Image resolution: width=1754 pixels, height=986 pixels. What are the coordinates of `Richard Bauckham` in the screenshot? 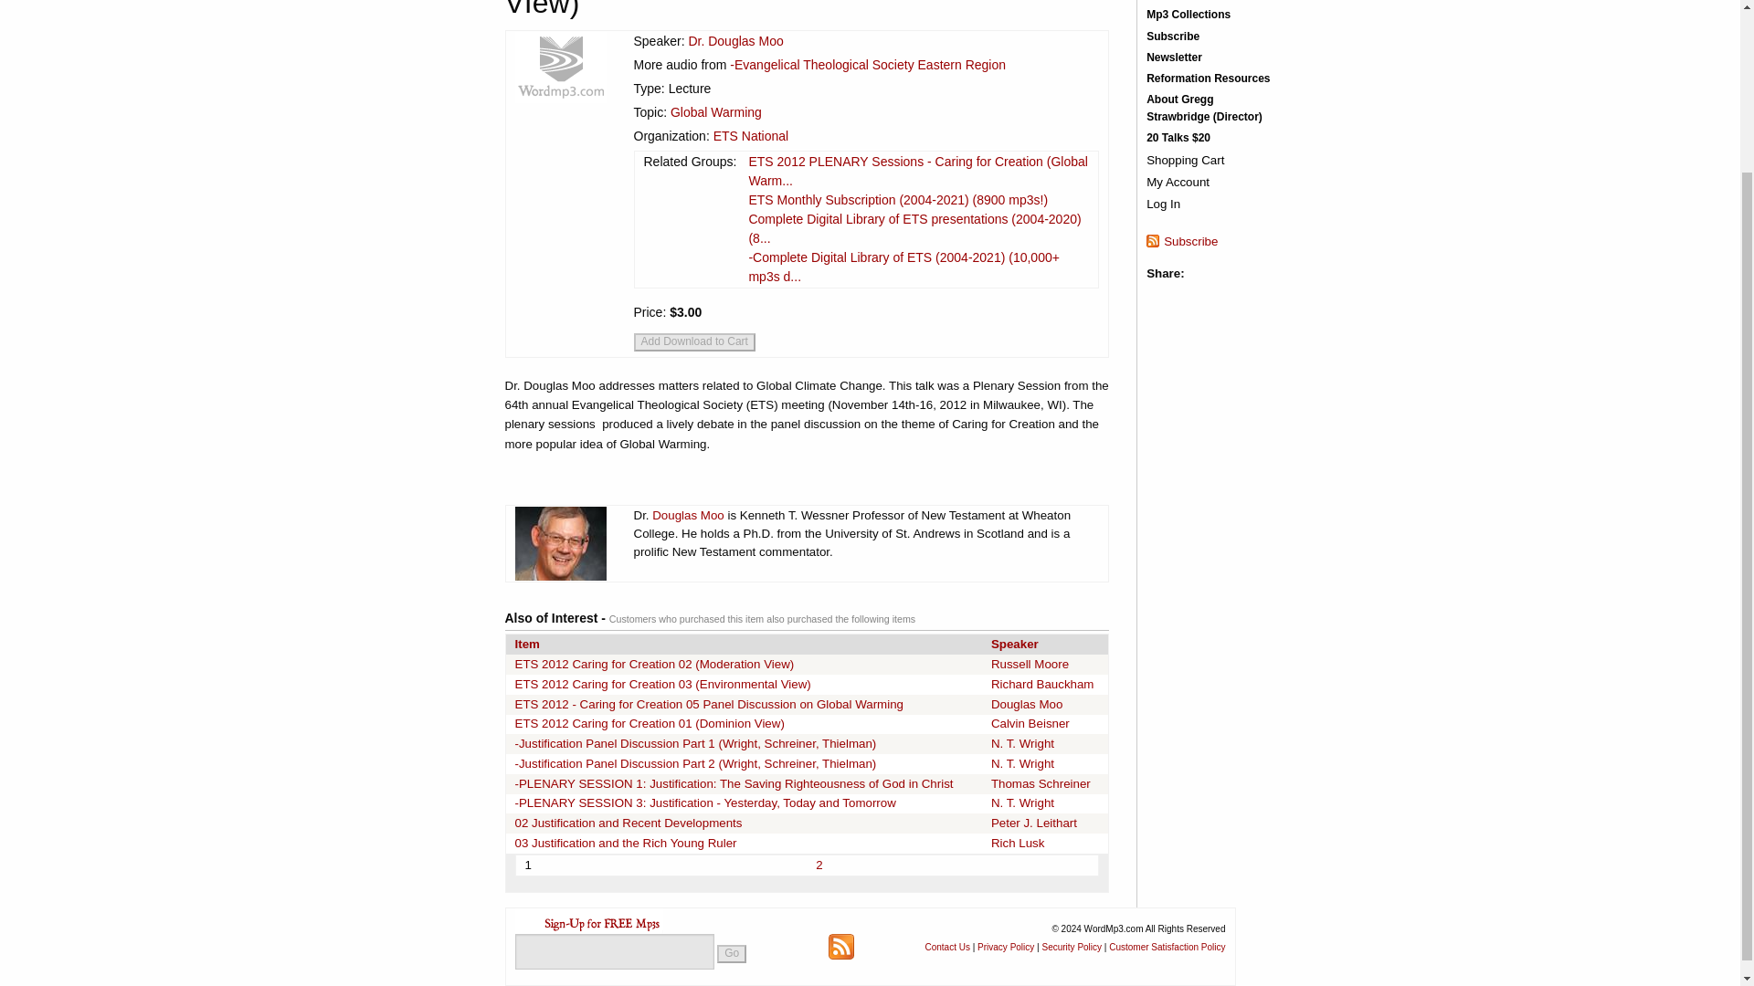 It's located at (1042, 684).